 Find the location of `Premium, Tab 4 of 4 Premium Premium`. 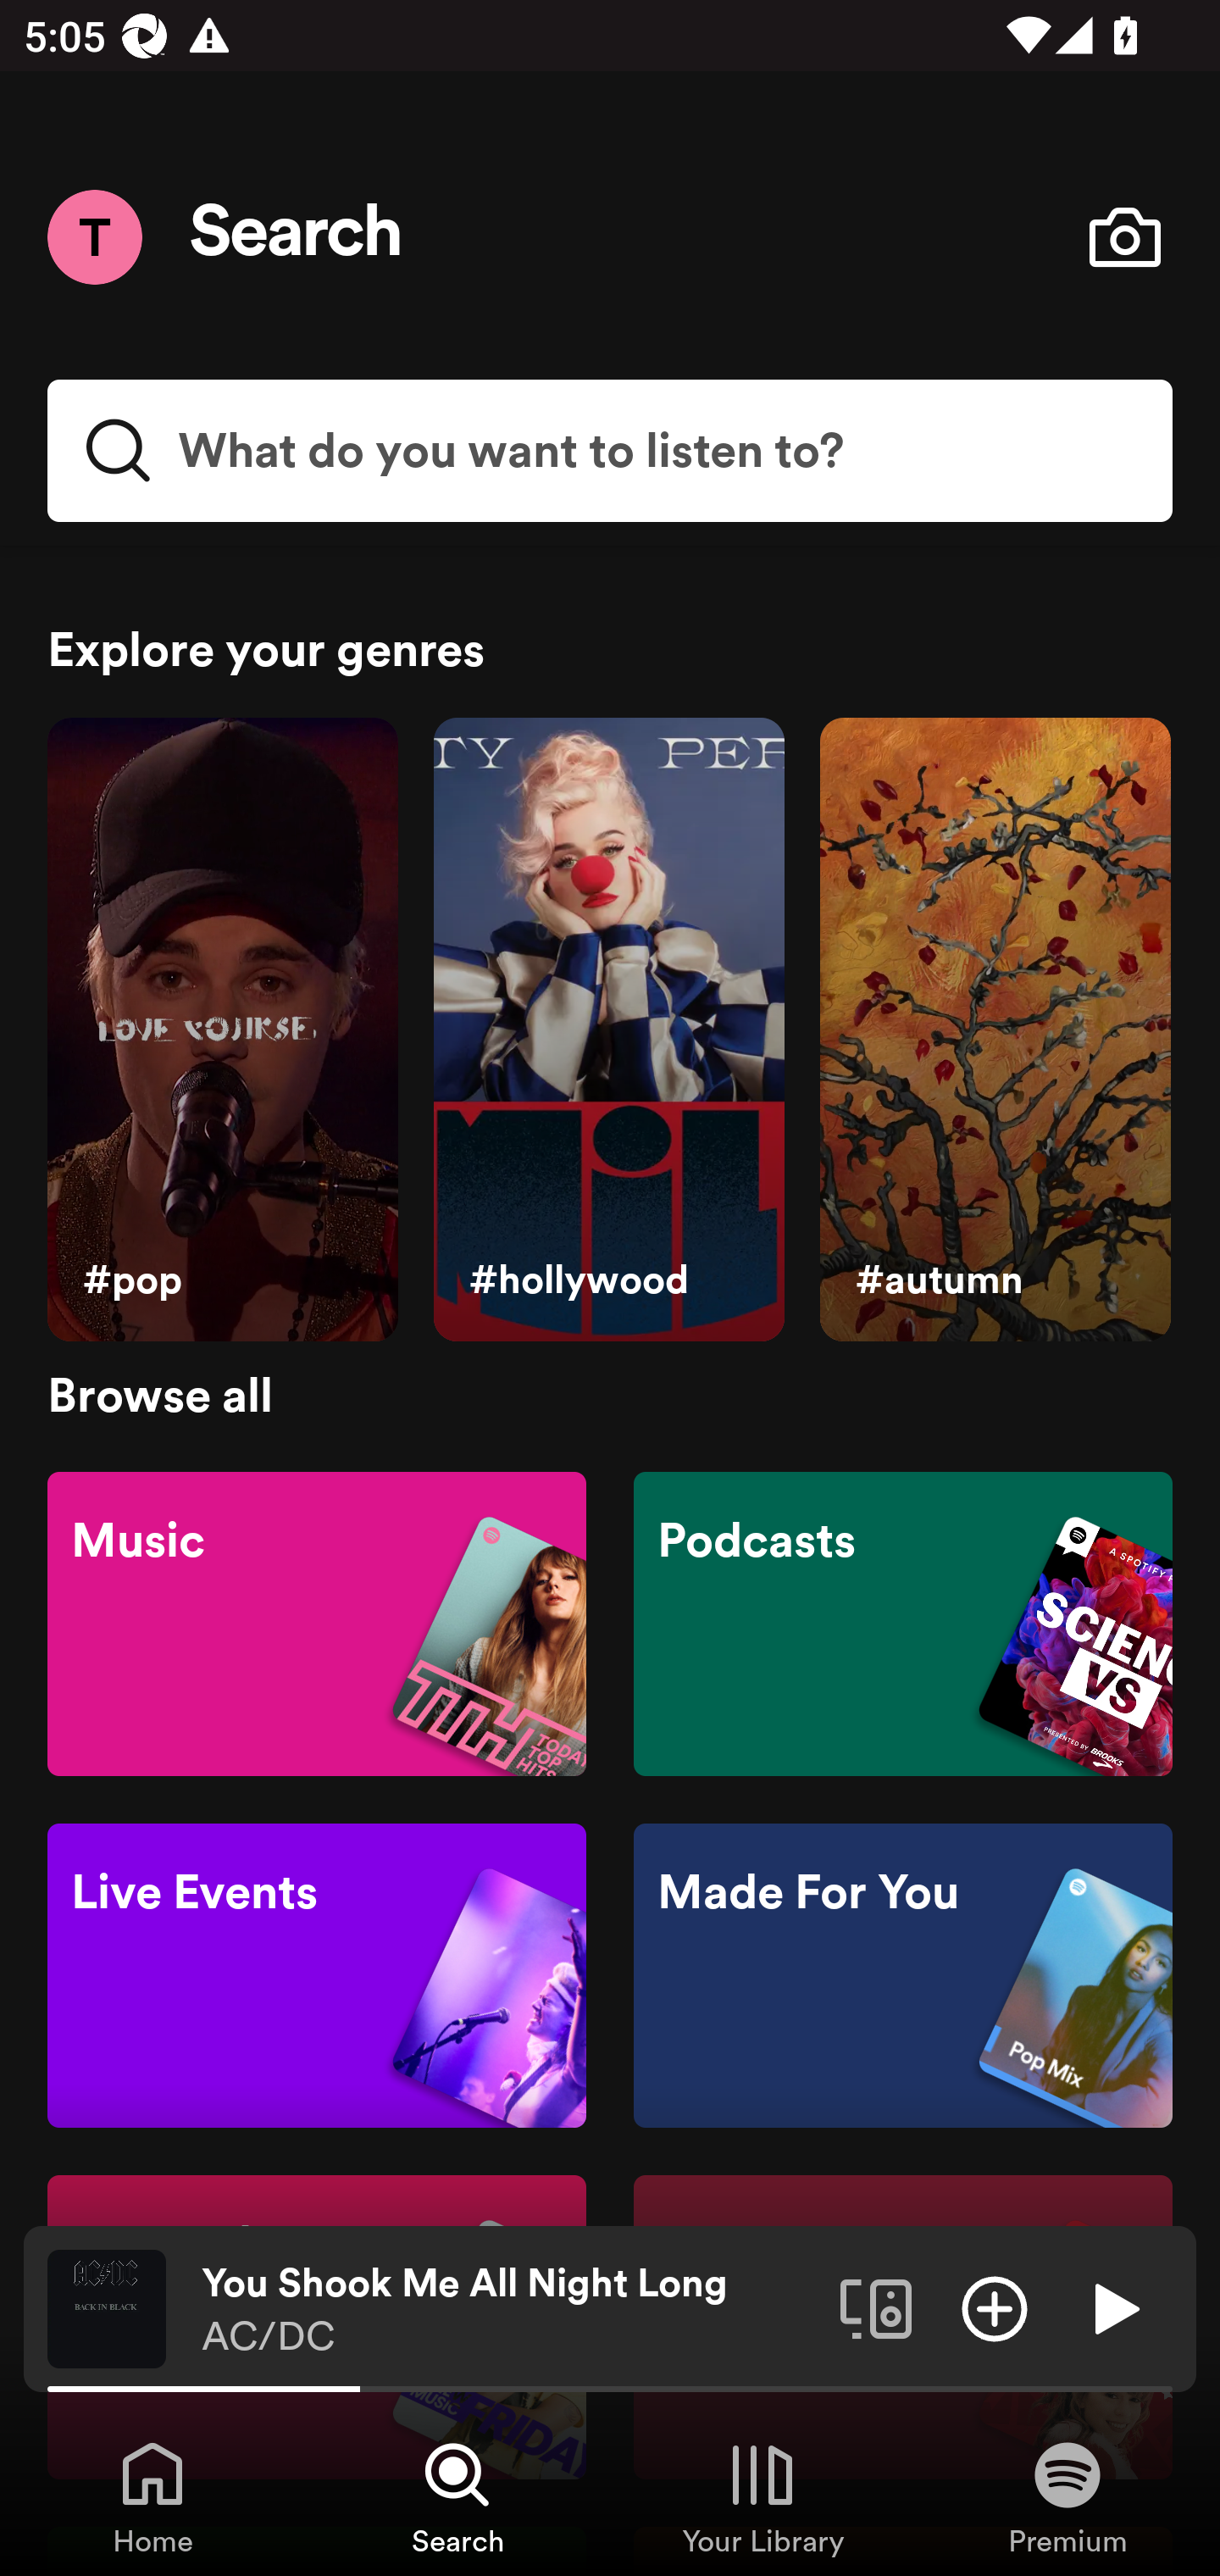

Premium, Tab 4 of 4 Premium Premium is located at coordinates (1067, 2496).